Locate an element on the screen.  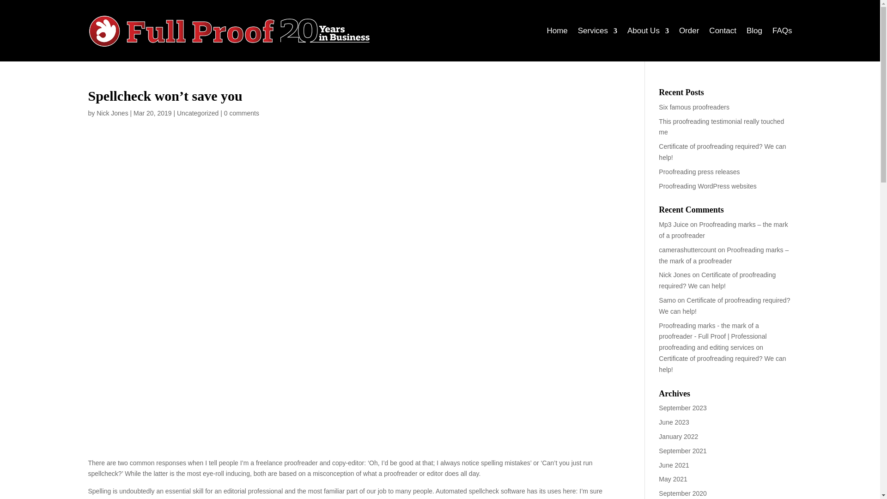
About Us is located at coordinates (648, 30).